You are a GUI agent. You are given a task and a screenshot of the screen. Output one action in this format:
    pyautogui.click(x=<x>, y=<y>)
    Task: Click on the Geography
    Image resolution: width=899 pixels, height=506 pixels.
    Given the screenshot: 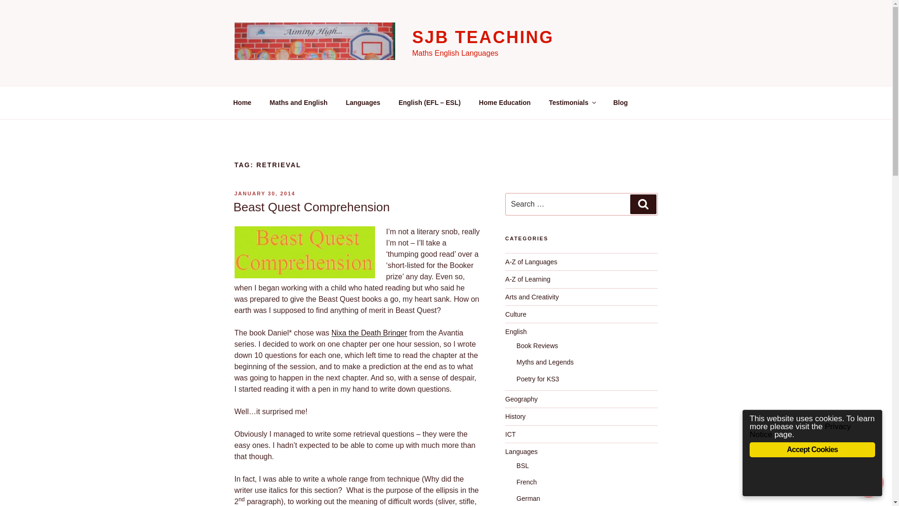 What is the action you would take?
    pyautogui.click(x=522, y=399)
    